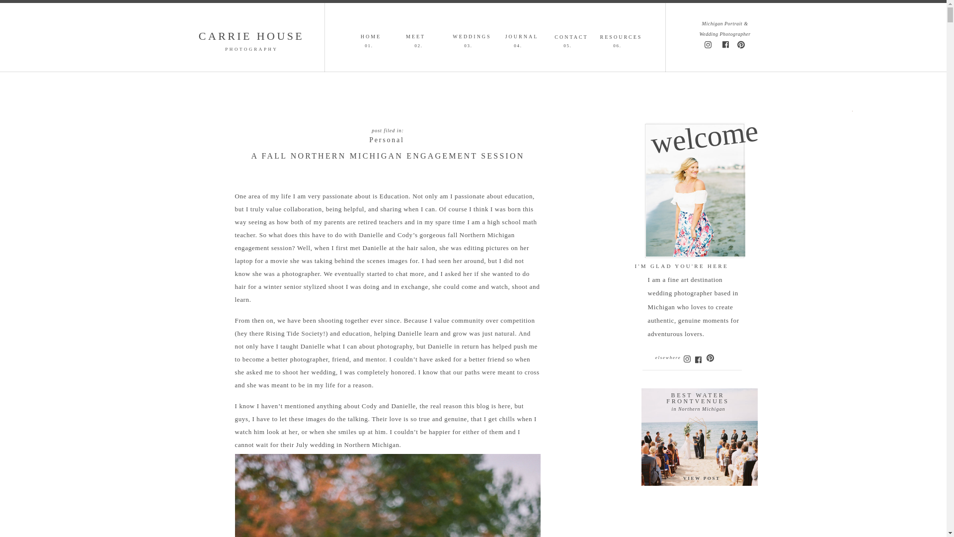 Image resolution: width=954 pixels, height=537 pixels. Describe the element at coordinates (251, 37) in the screenshot. I see `CARRIE HOUSE` at that location.